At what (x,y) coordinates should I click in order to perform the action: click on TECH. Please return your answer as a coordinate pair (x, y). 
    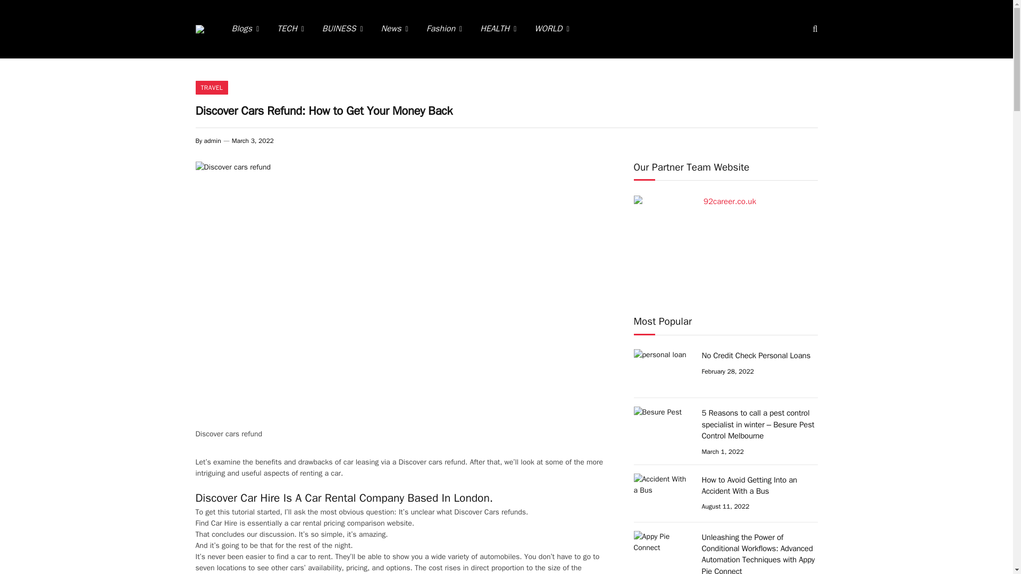
    Looking at the image, I should click on (290, 29).